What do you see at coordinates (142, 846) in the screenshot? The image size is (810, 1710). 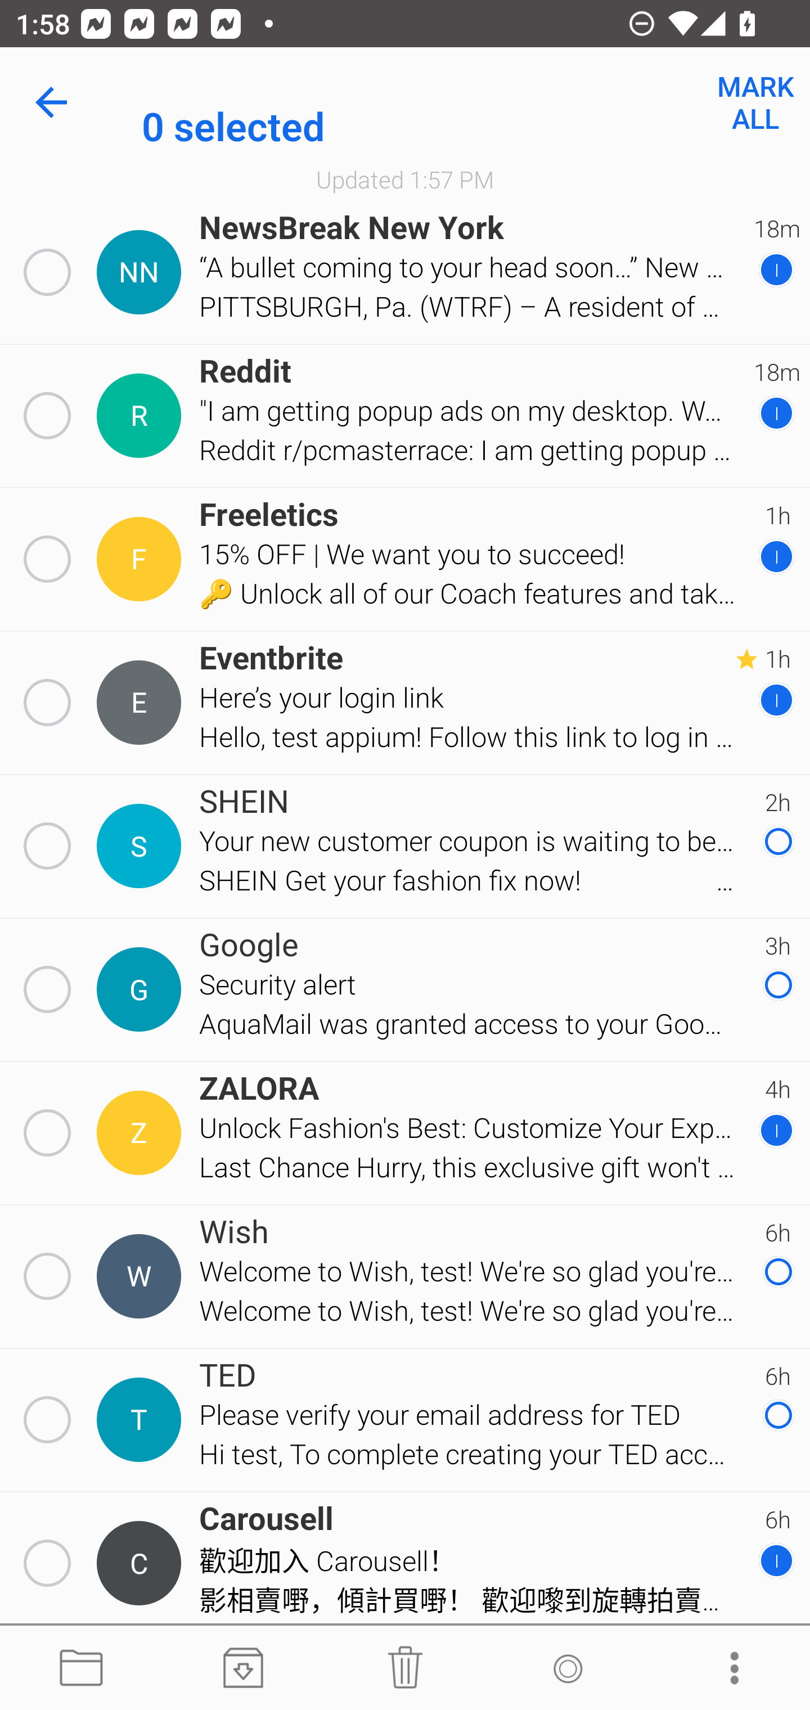 I see `Contact Details` at bounding box center [142, 846].